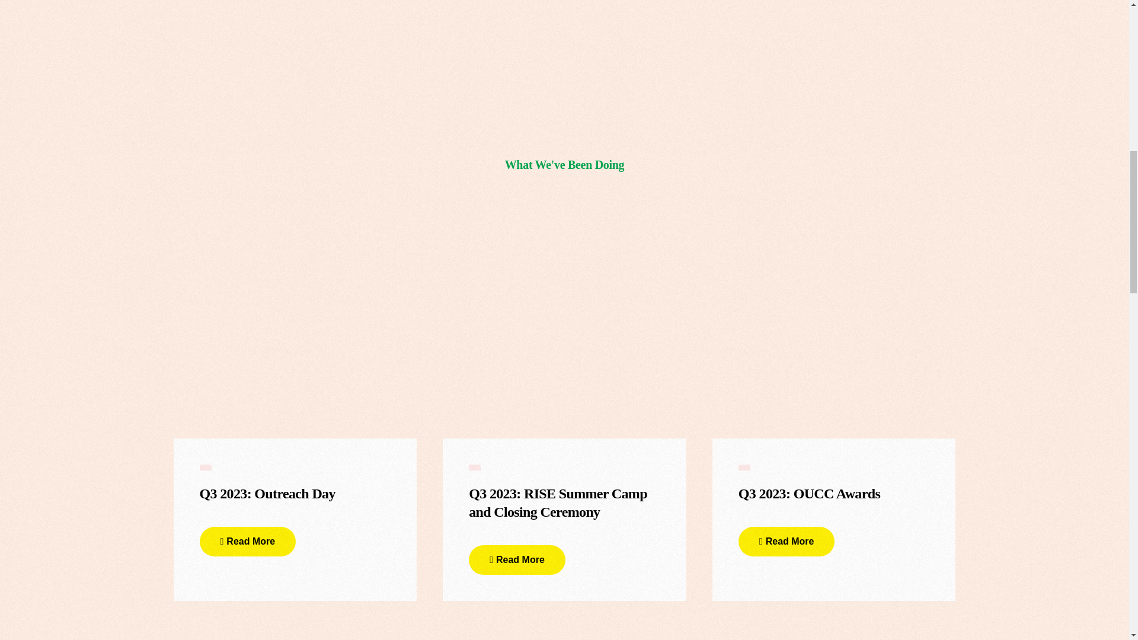  I want to click on Q3 2023: OUCC Awards, so click(809, 486).